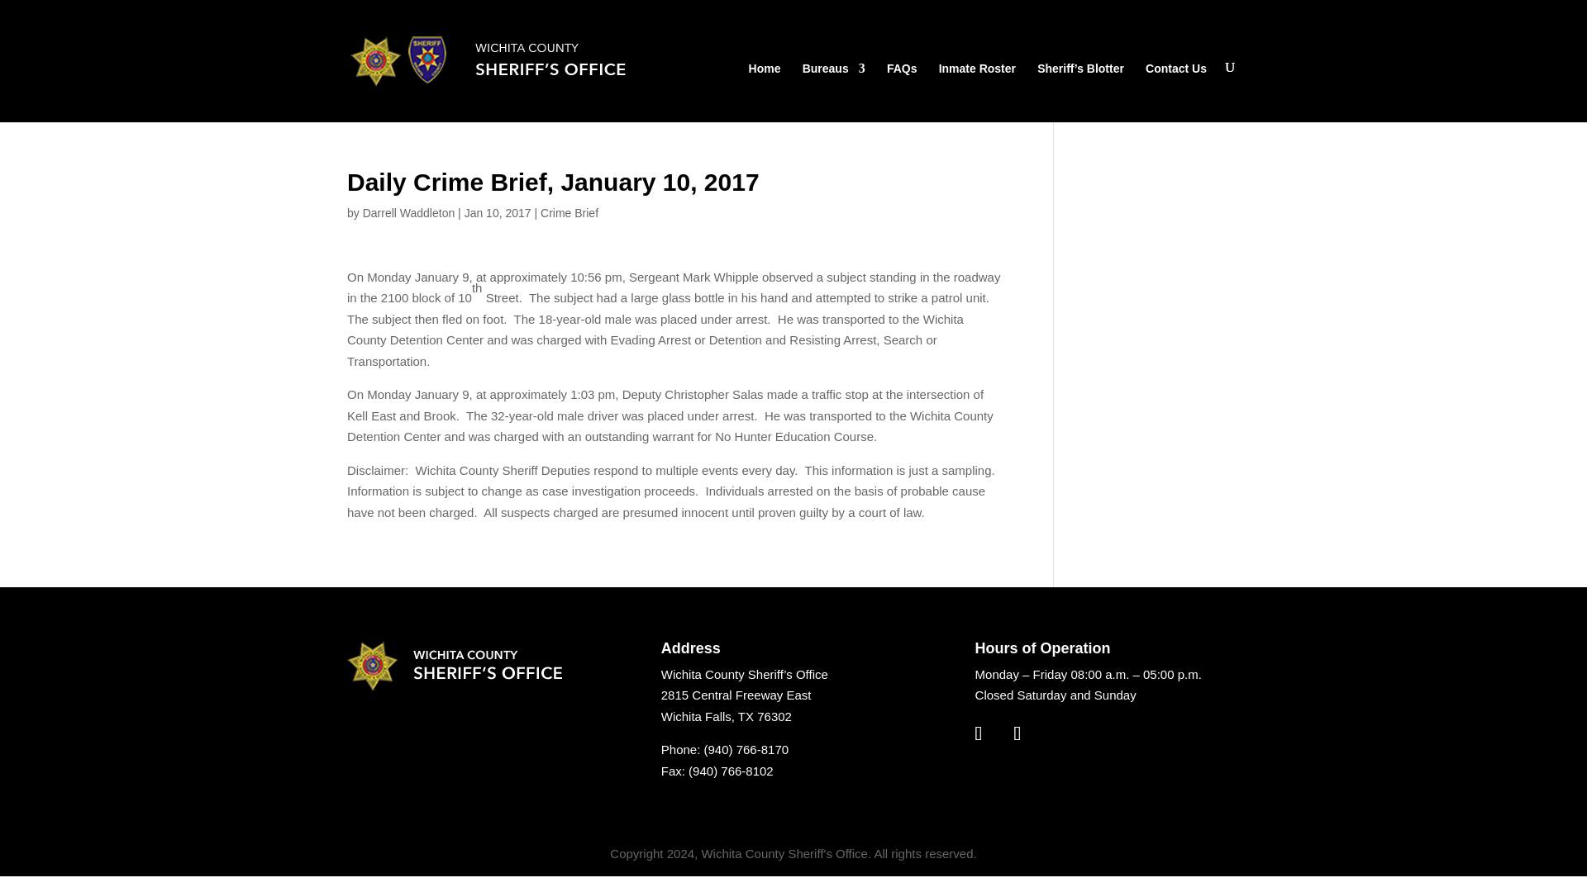 The image size is (1587, 892). What do you see at coordinates (833, 89) in the screenshot?
I see `Bureaus` at bounding box center [833, 89].